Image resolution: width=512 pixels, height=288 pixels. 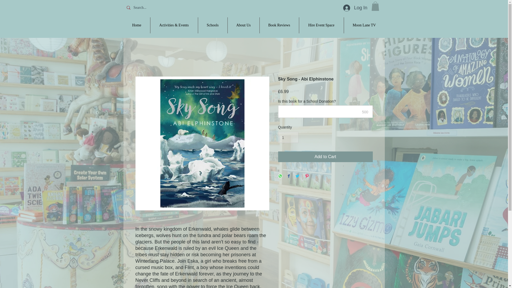 I want to click on About Us, so click(x=244, y=25).